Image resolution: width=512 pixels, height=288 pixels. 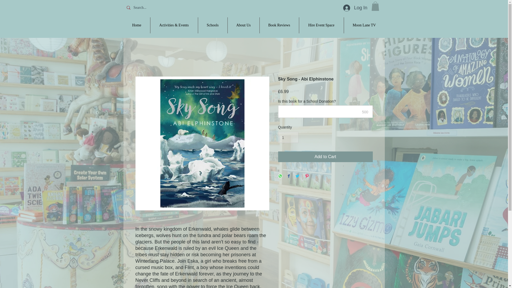 I want to click on About Us, so click(x=244, y=25).